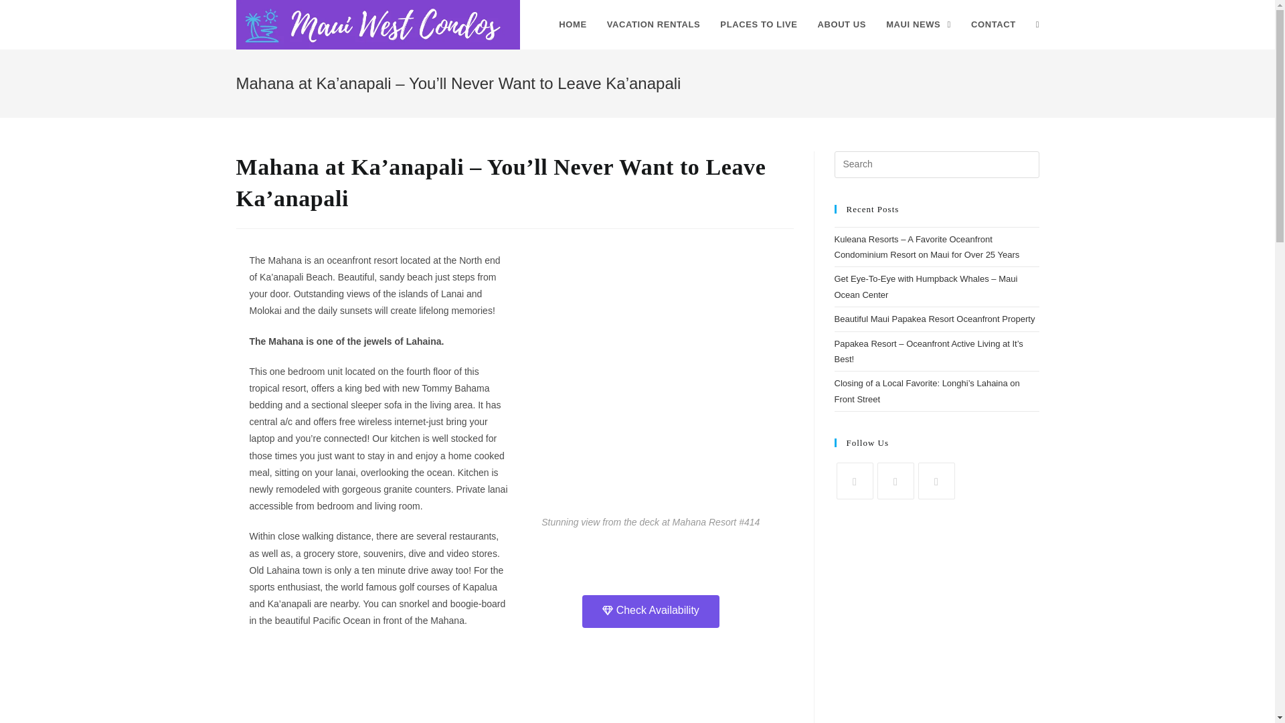 This screenshot has height=723, width=1285. Describe the element at coordinates (934, 319) in the screenshot. I see `Beautiful Maui Papakea Resort Oceanfront Property` at that location.